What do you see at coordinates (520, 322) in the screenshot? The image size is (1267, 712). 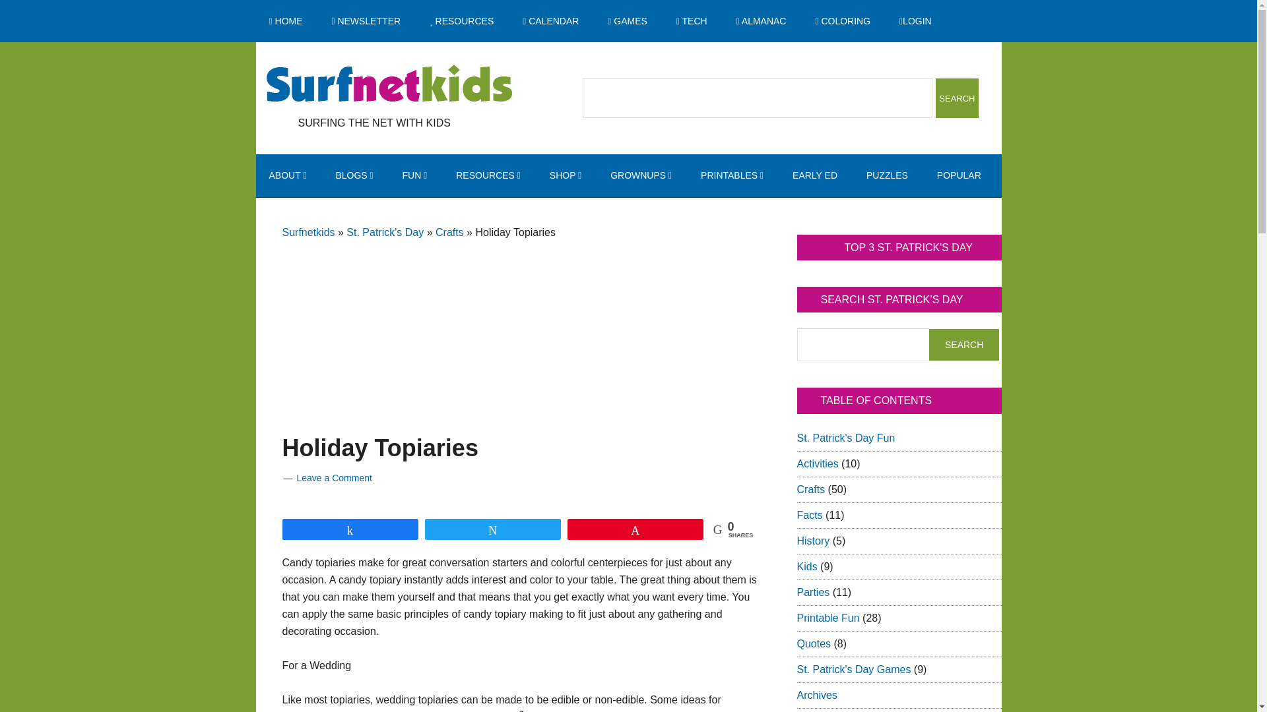 I see `Advertisement` at bounding box center [520, 322].